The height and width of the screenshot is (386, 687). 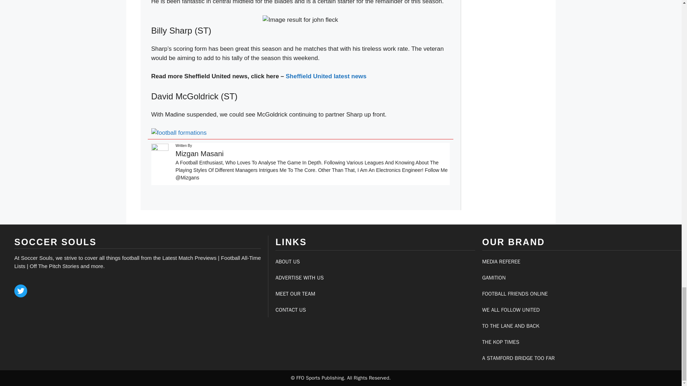 What do you see at coordinates (326, 76) in the screenshot?
I see `Sheffield United latest news` at bounding box center [326, 76].